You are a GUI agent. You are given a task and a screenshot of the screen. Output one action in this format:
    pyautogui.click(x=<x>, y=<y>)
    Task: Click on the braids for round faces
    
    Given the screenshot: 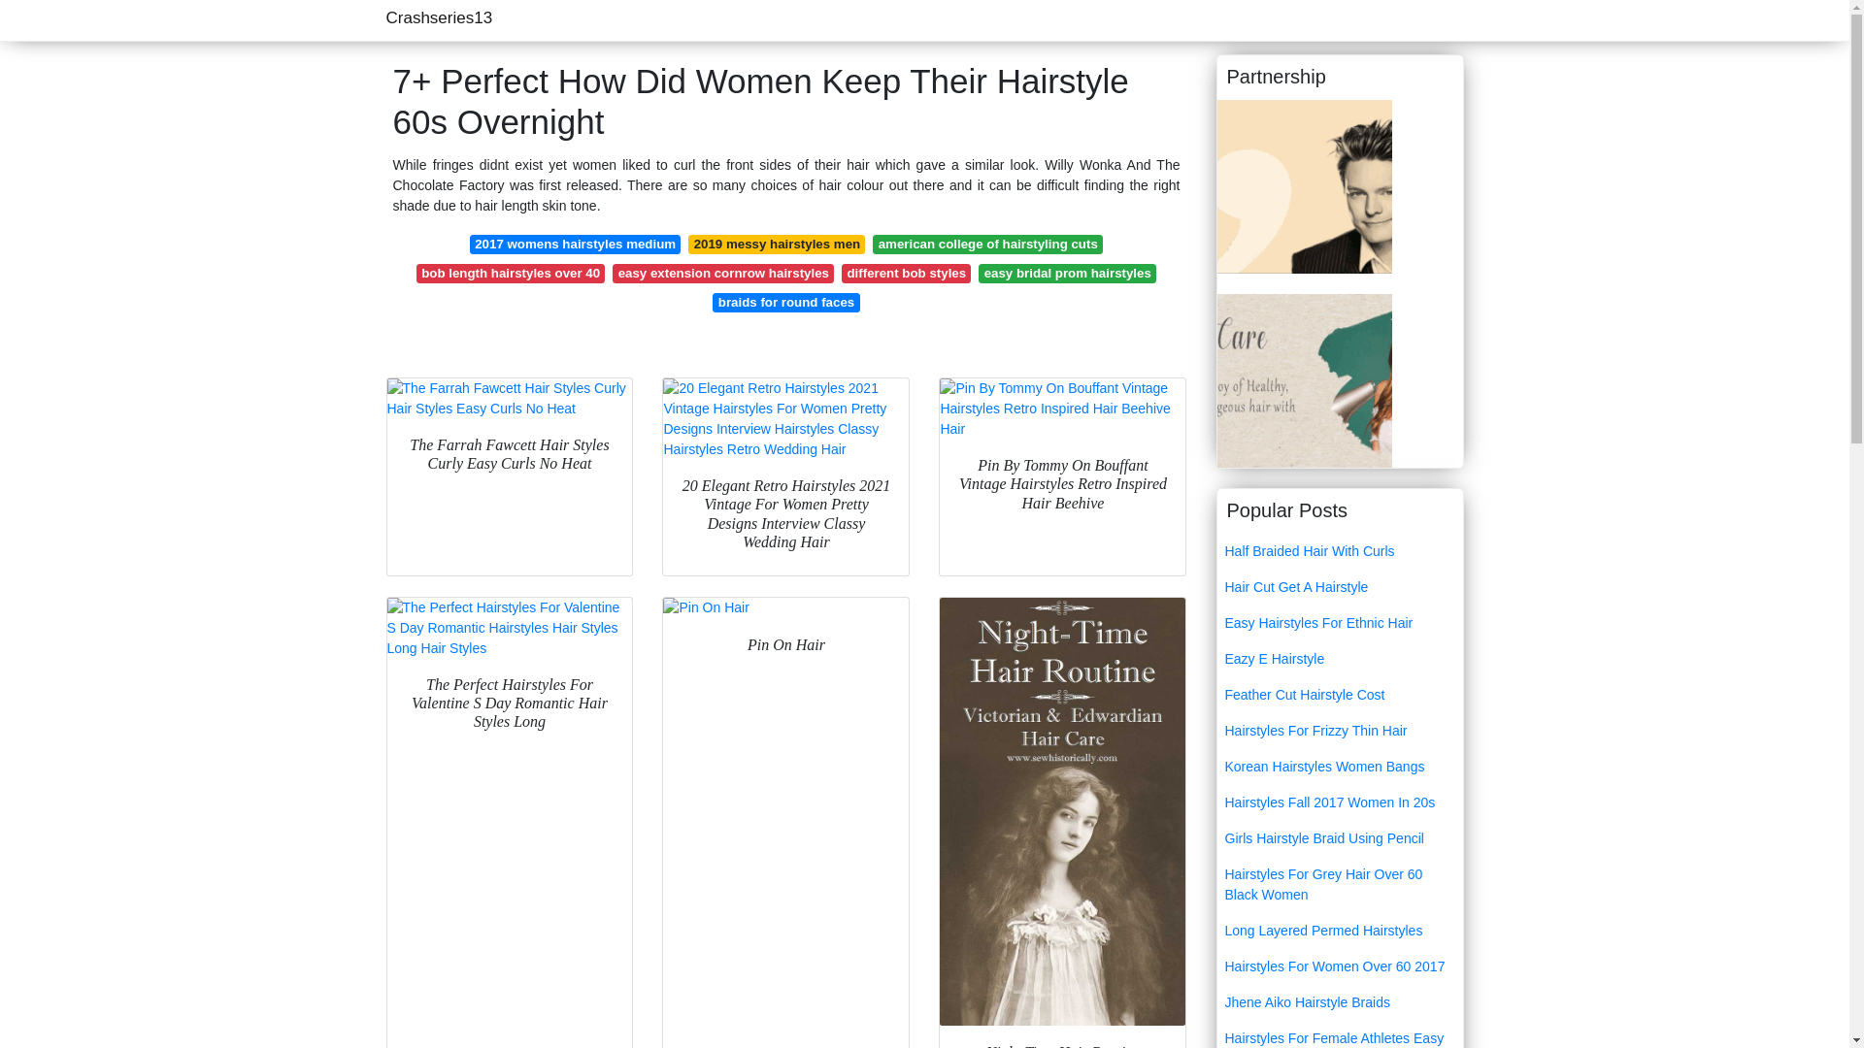 What is the action you would take?
    pyautogui.click(x=785, y=303)
    